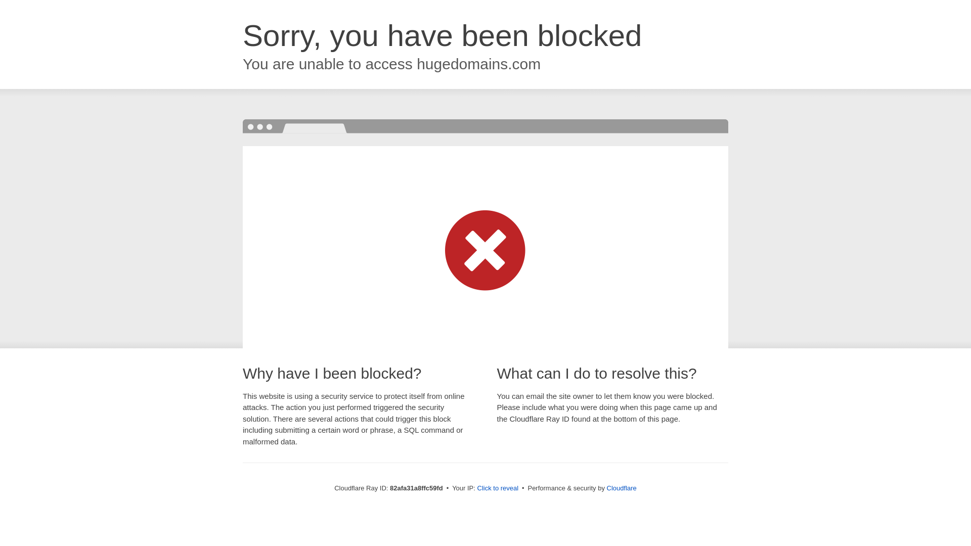 This screenshot has height=546, width=971. I want to click on Cloudflare, so click(622, 488).